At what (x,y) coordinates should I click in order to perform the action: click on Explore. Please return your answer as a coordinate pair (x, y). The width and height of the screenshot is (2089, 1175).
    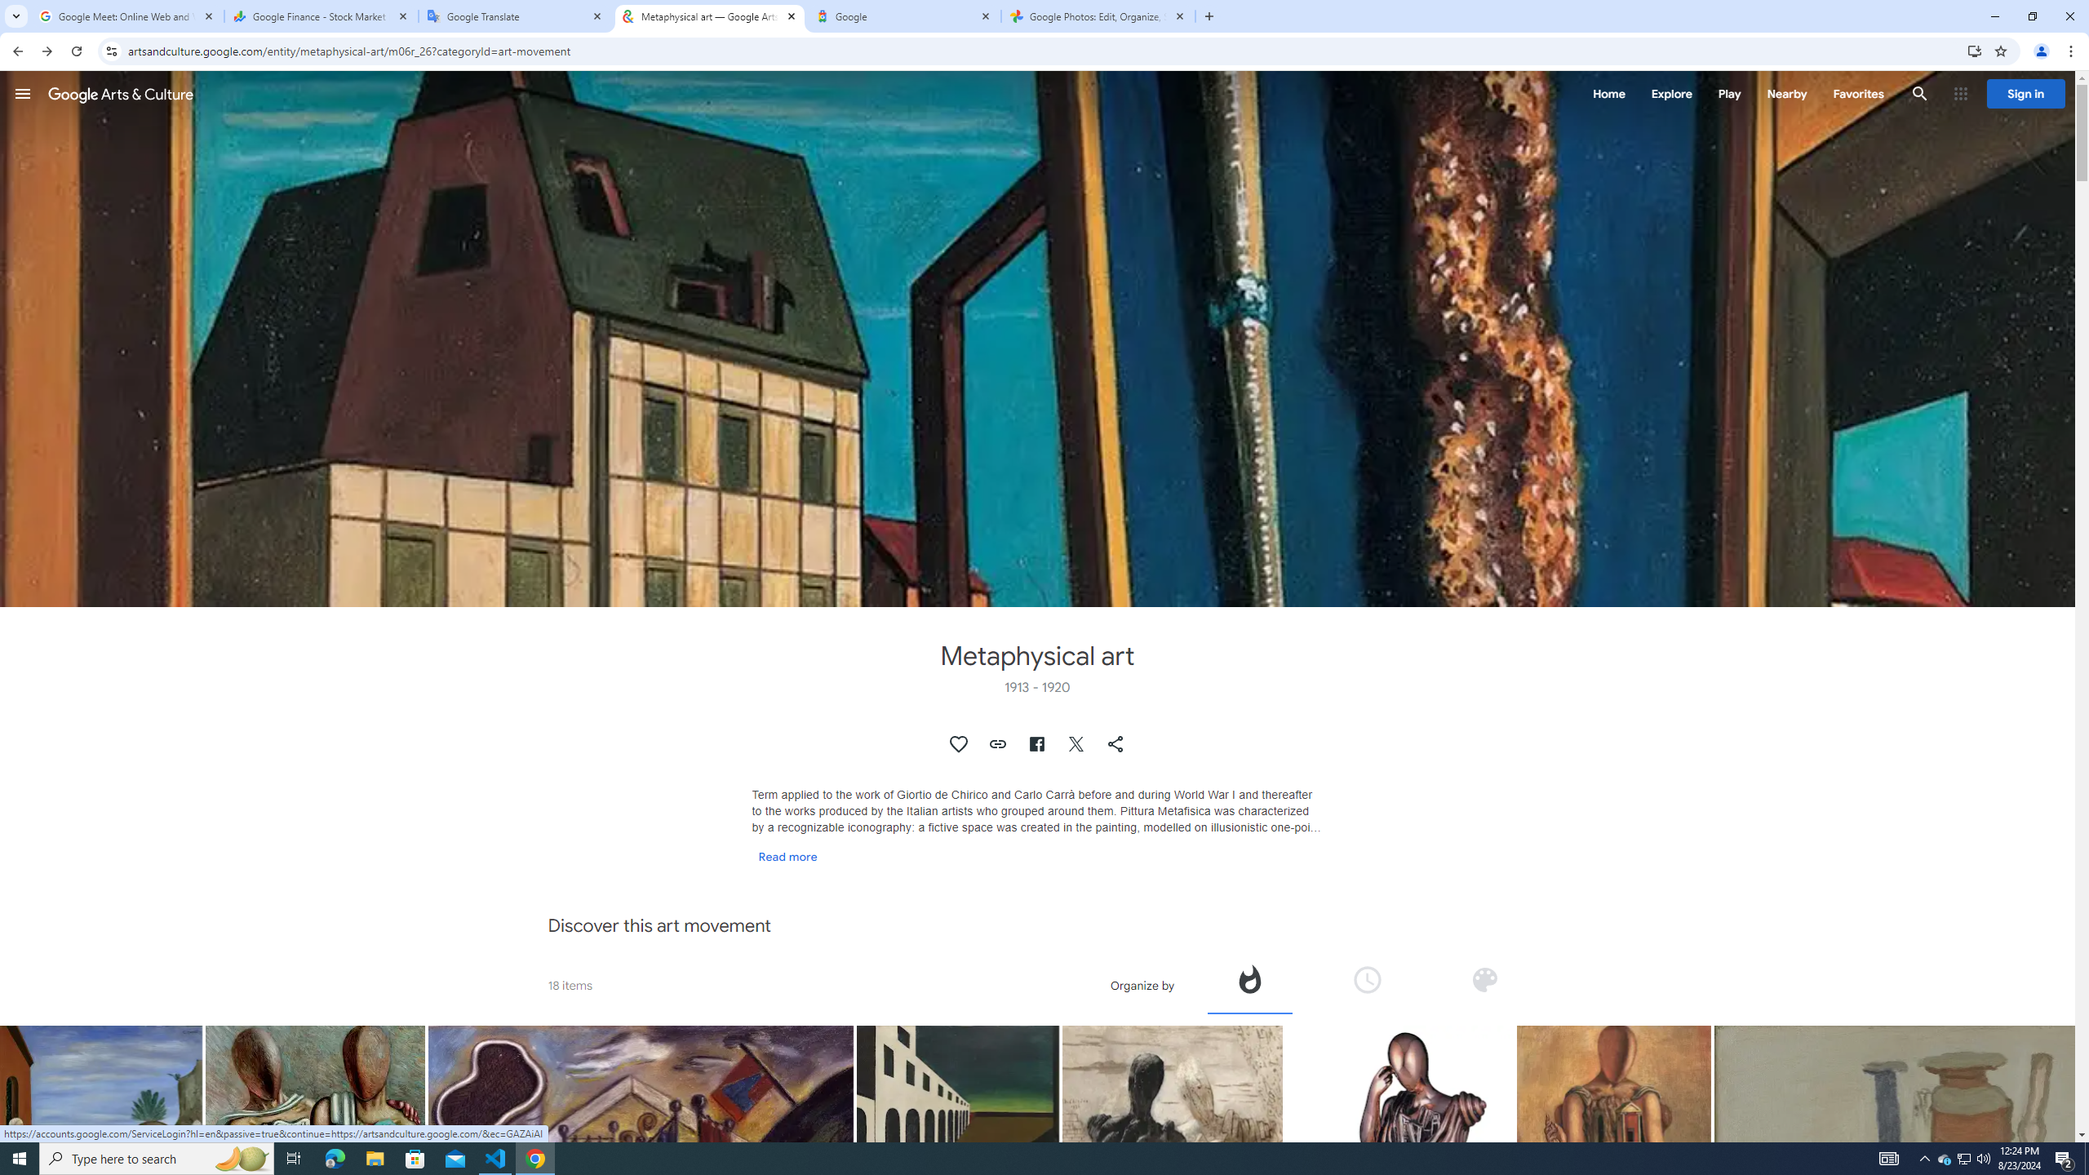
    Looking at the image, I should click on (1671, 93).